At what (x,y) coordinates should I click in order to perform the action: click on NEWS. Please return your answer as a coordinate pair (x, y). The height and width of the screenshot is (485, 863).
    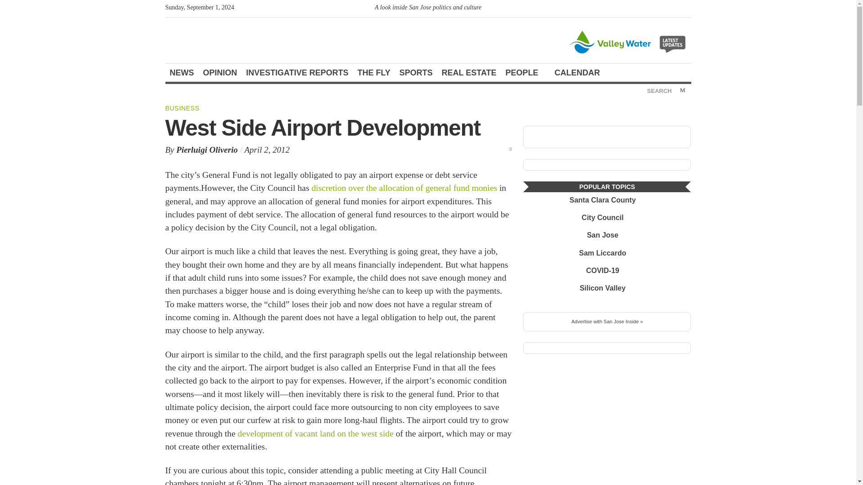
    Looking at the image, I should click on (182, 73).